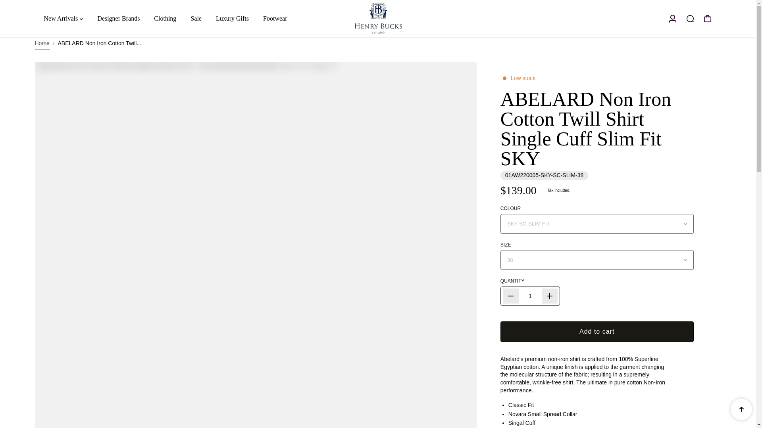 The image size is (762, 428). What do you see at coordinates (118, 18) in the screenshot?
I see `Designer Brands` at bounding box center [118, 18].